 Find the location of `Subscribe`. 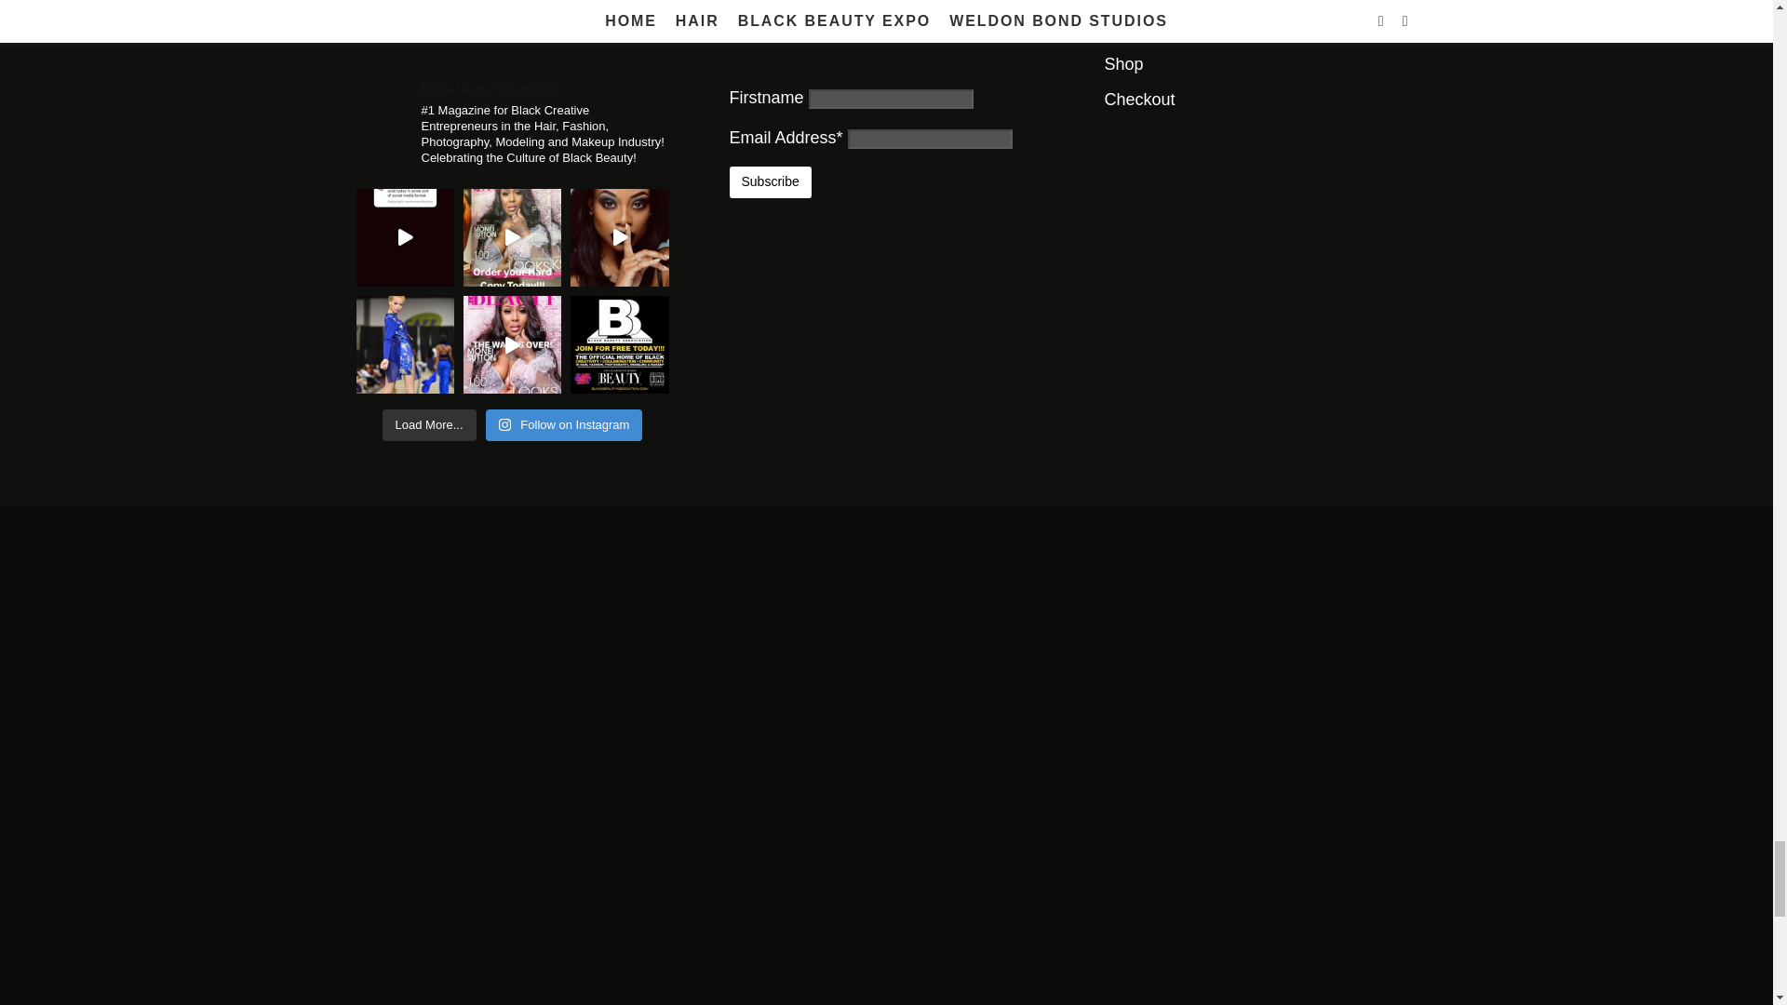

Subscribe is located at coordinates (770, 182).